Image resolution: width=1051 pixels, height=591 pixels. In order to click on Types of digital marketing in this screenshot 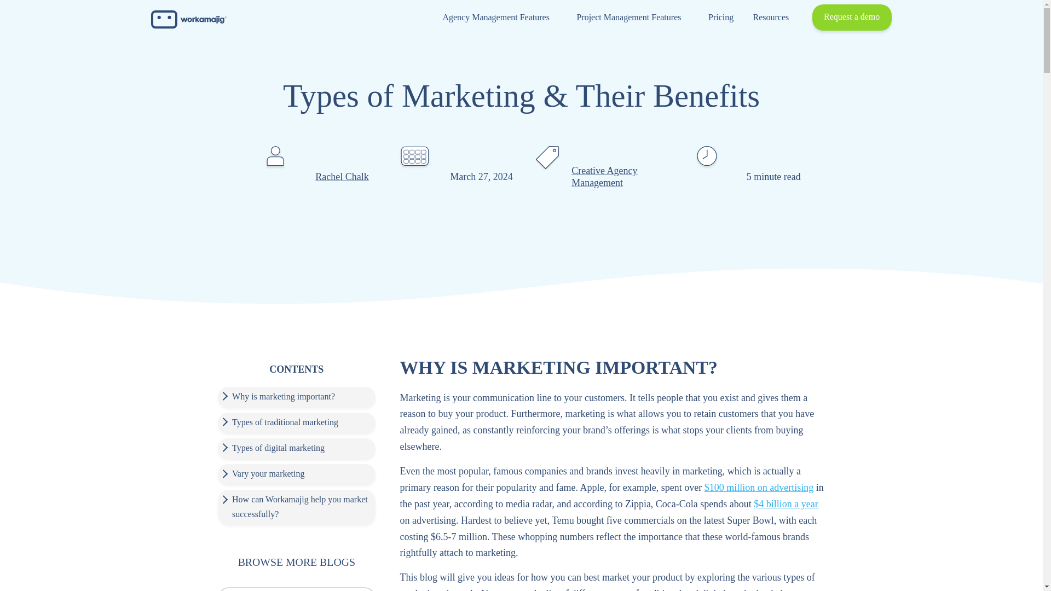, I will do `click(297, 449)`.